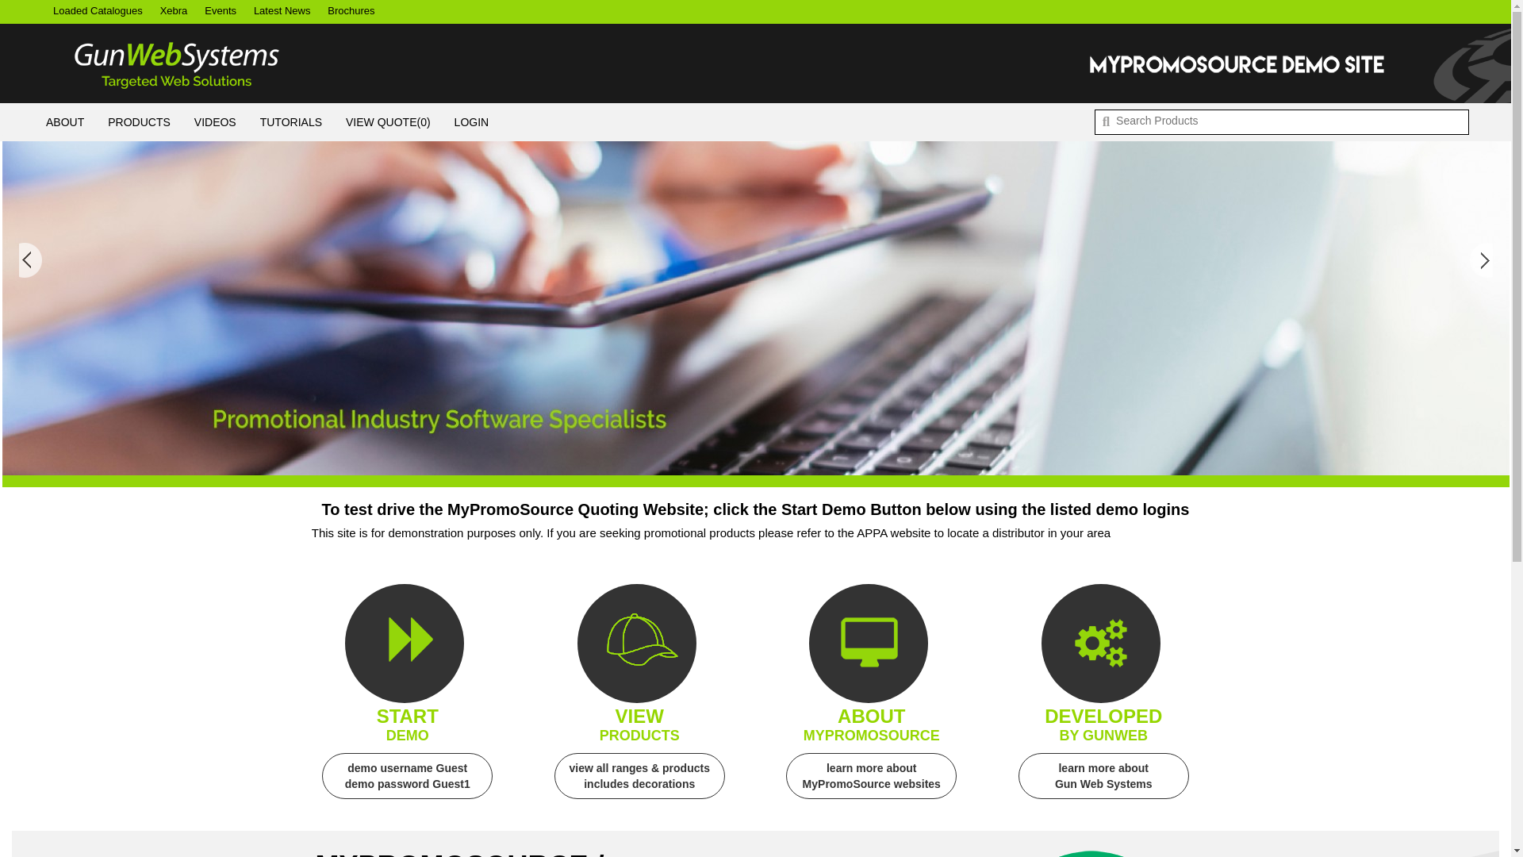  I want to click on LOGIN, so click(472, 122).